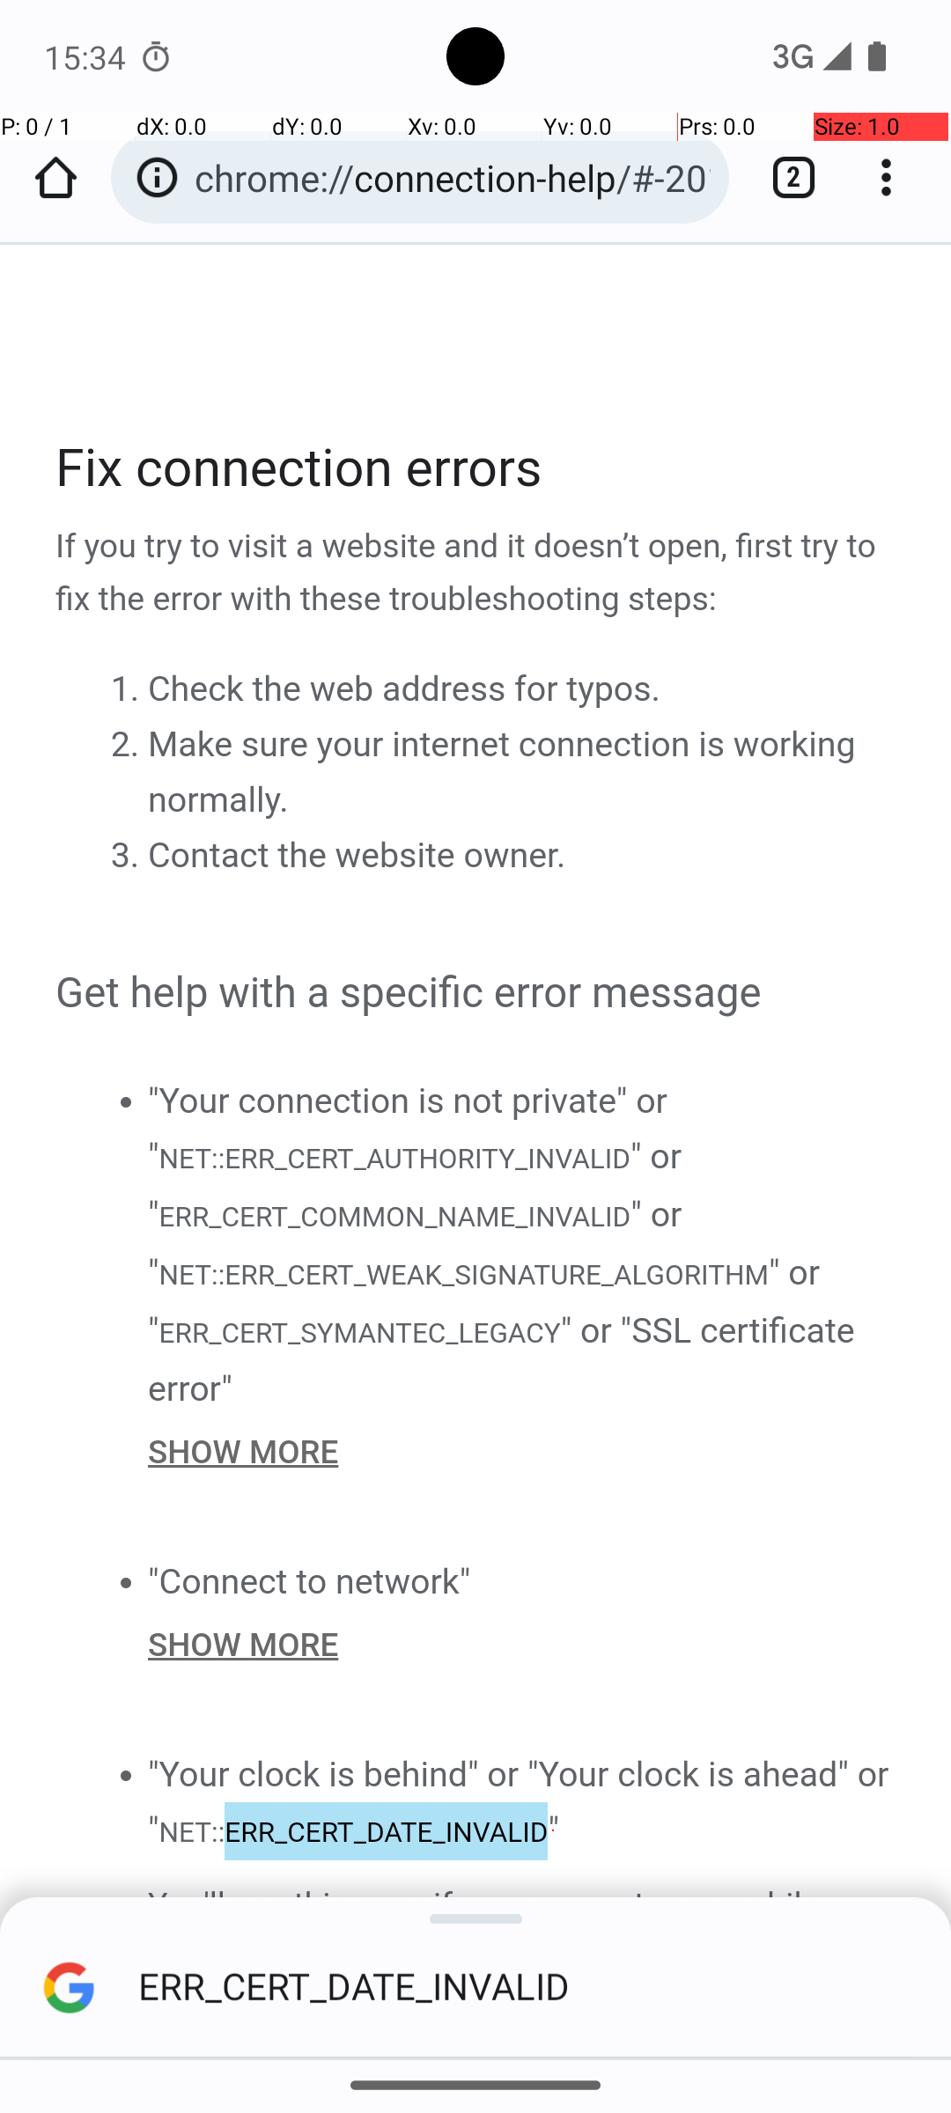  Describe the element at coordinates (523, 1913) in the screenshot. I see `You'll see this error if your computer or mobile device's date and time are inaccurate.` at that location.